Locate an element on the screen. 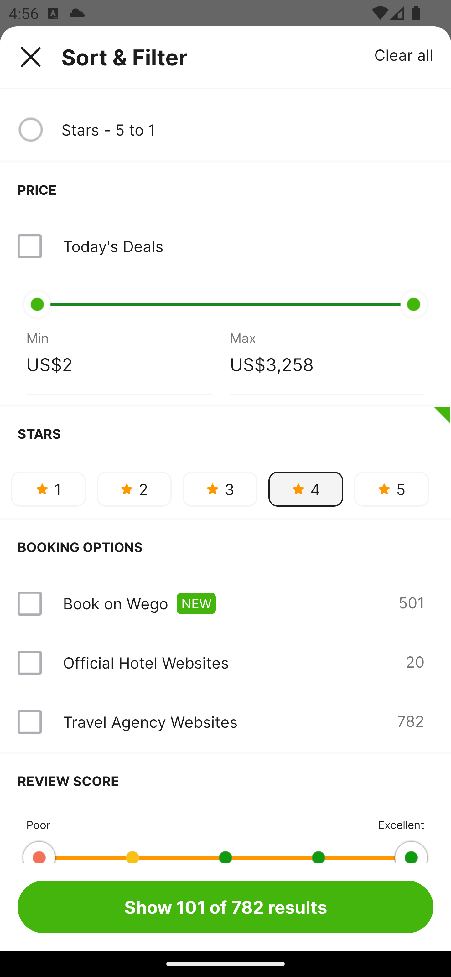  Travel Agency Websites 782 is located at coordinates (225, 722).